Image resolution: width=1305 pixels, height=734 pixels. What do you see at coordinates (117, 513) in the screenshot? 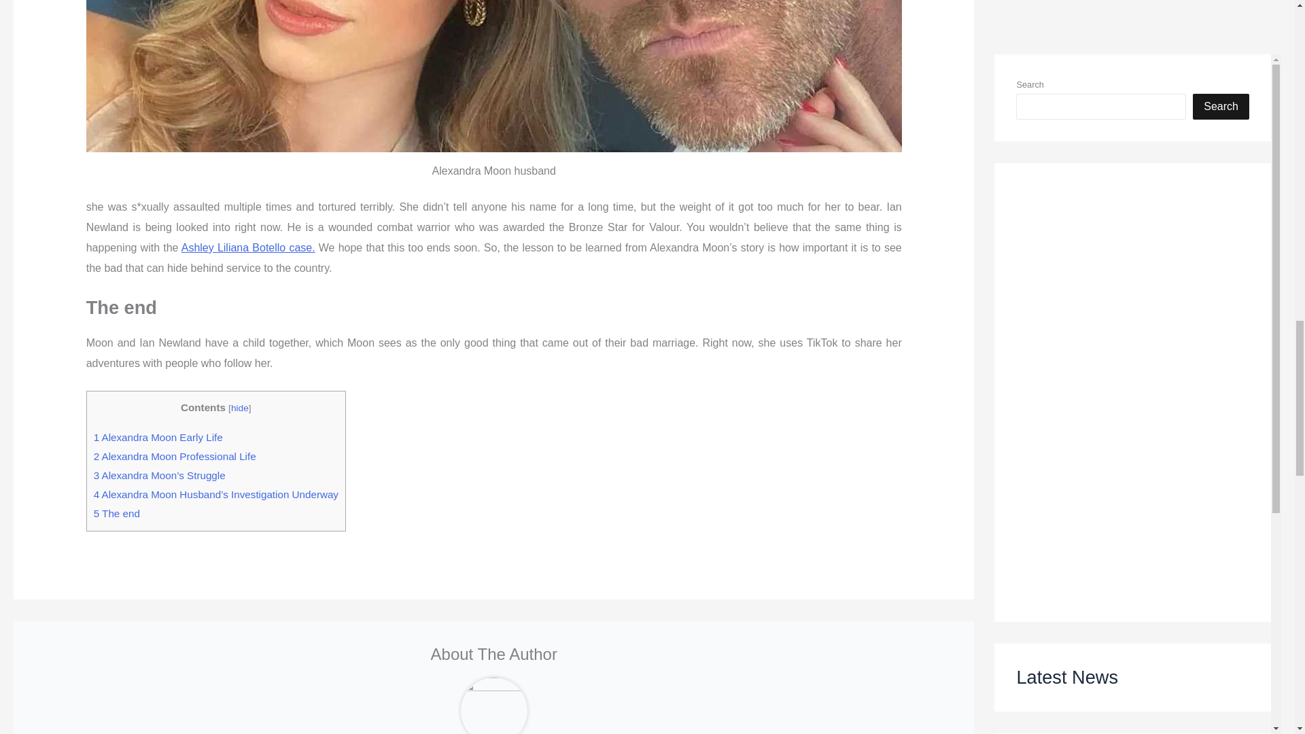
I see `5 The end` at bounding box center [117, 513].